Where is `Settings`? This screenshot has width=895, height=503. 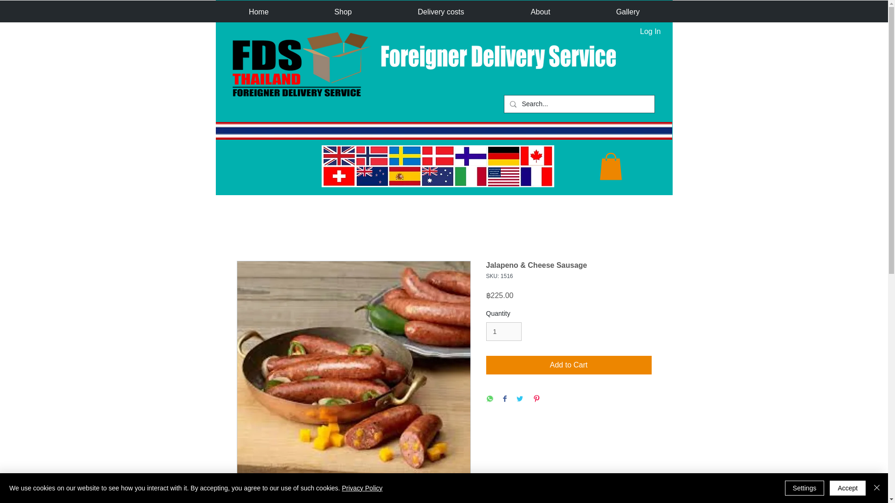
Settings is located at coordinates (805, 488).